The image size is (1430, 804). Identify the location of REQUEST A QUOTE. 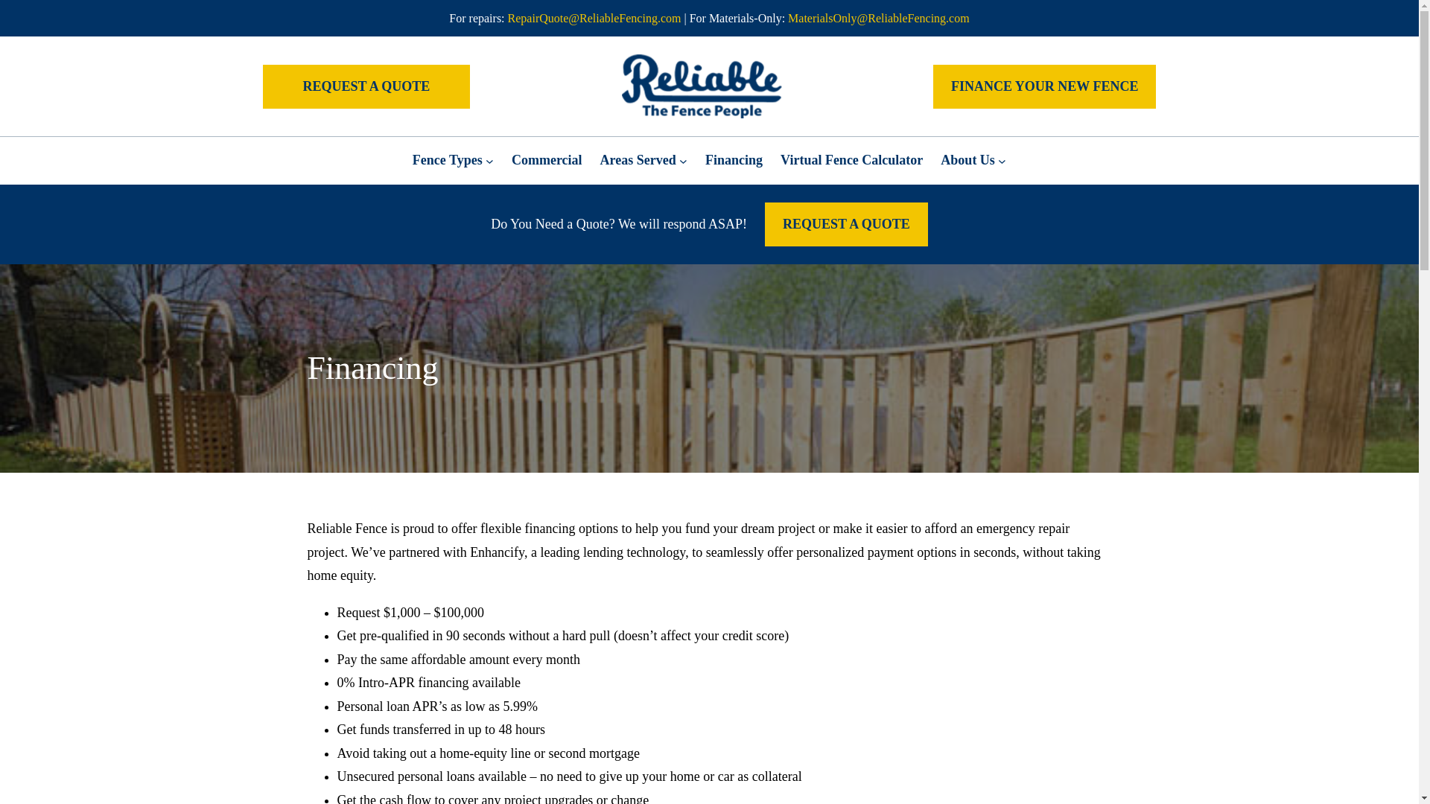
(366, 86).